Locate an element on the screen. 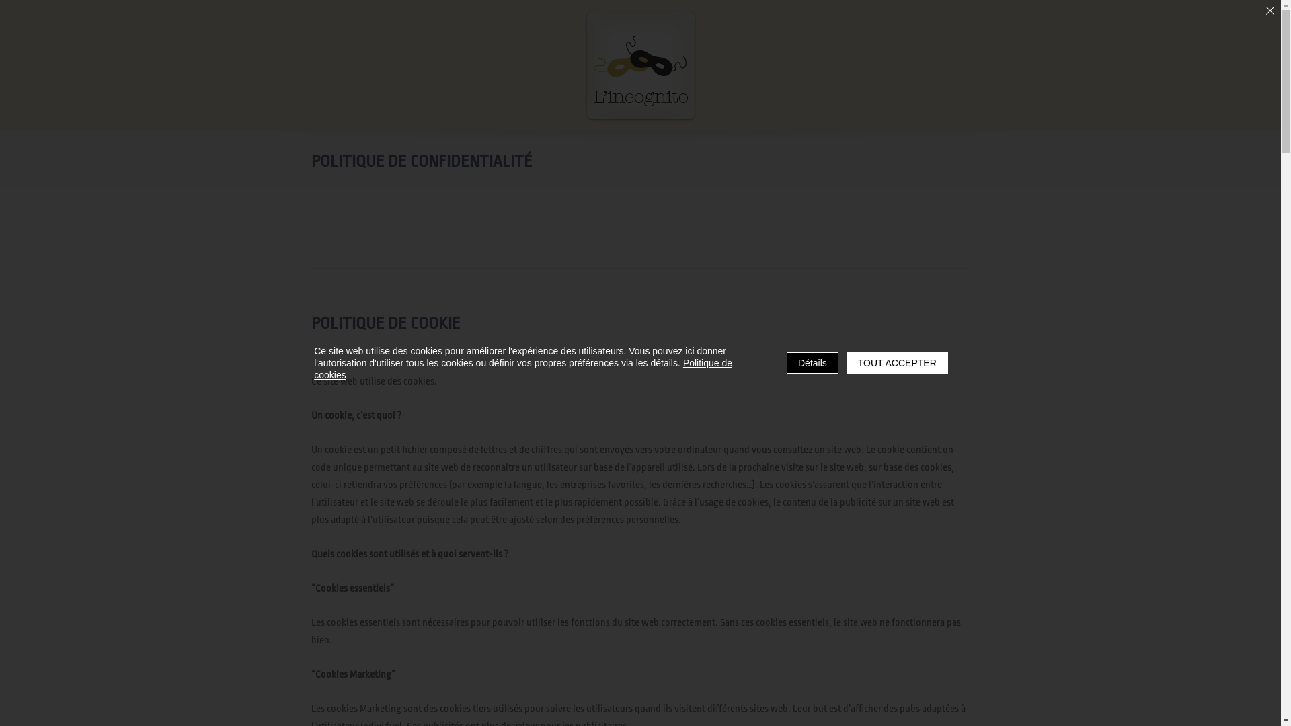  TOUT ACCEPTER is located at coordinates (897, 363).